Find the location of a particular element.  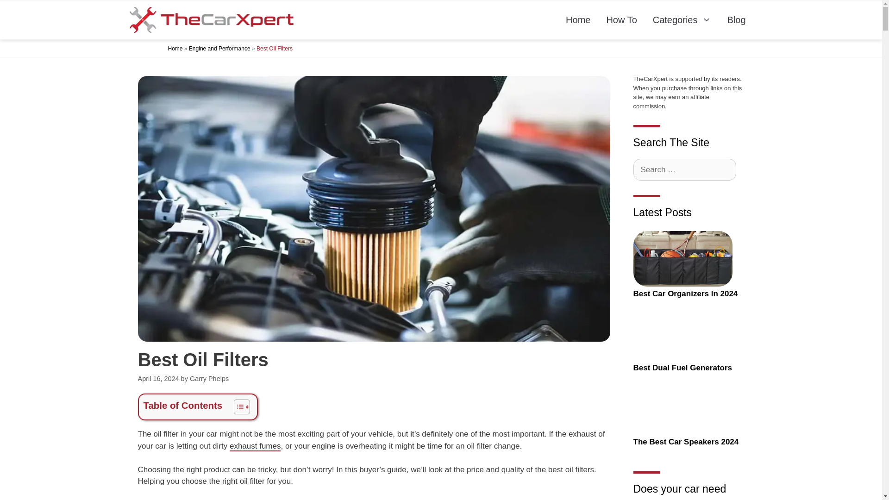

How To is located at coordinates (621, 19).